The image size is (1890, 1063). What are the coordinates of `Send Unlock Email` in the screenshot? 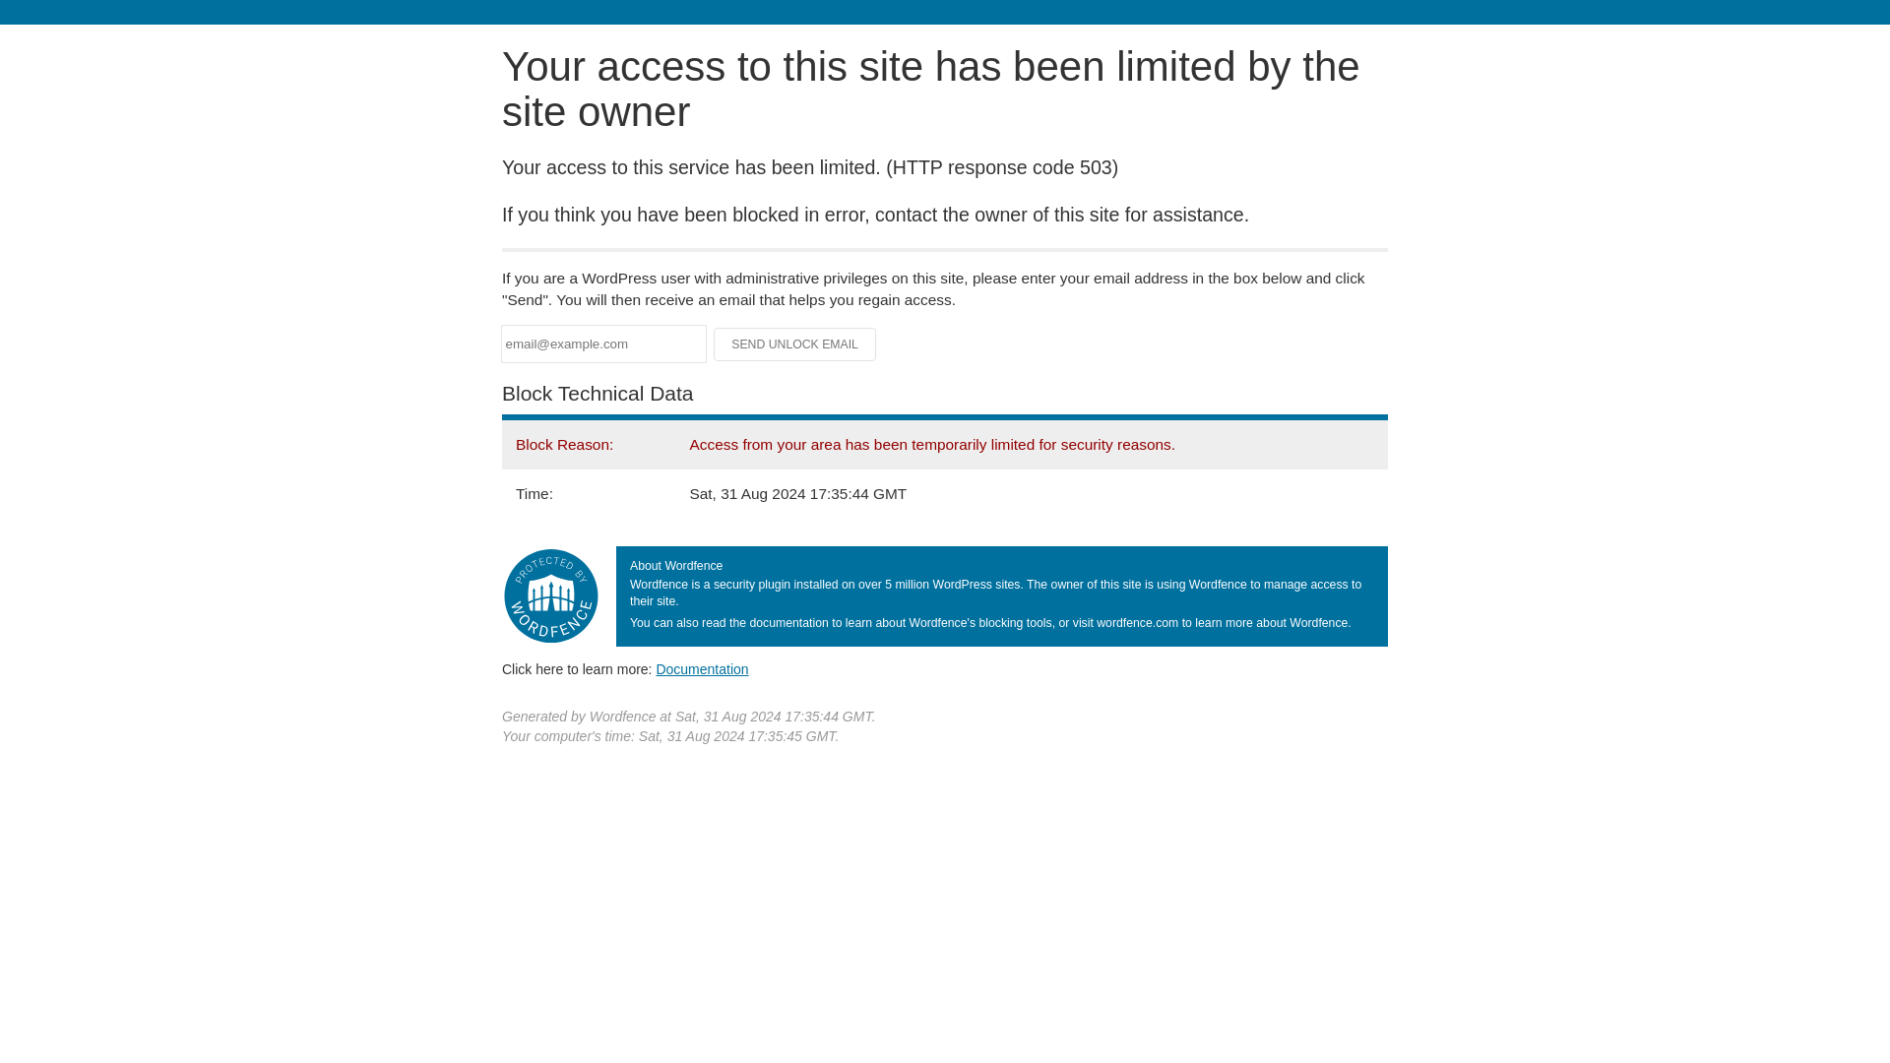 It's located at (795, 344).